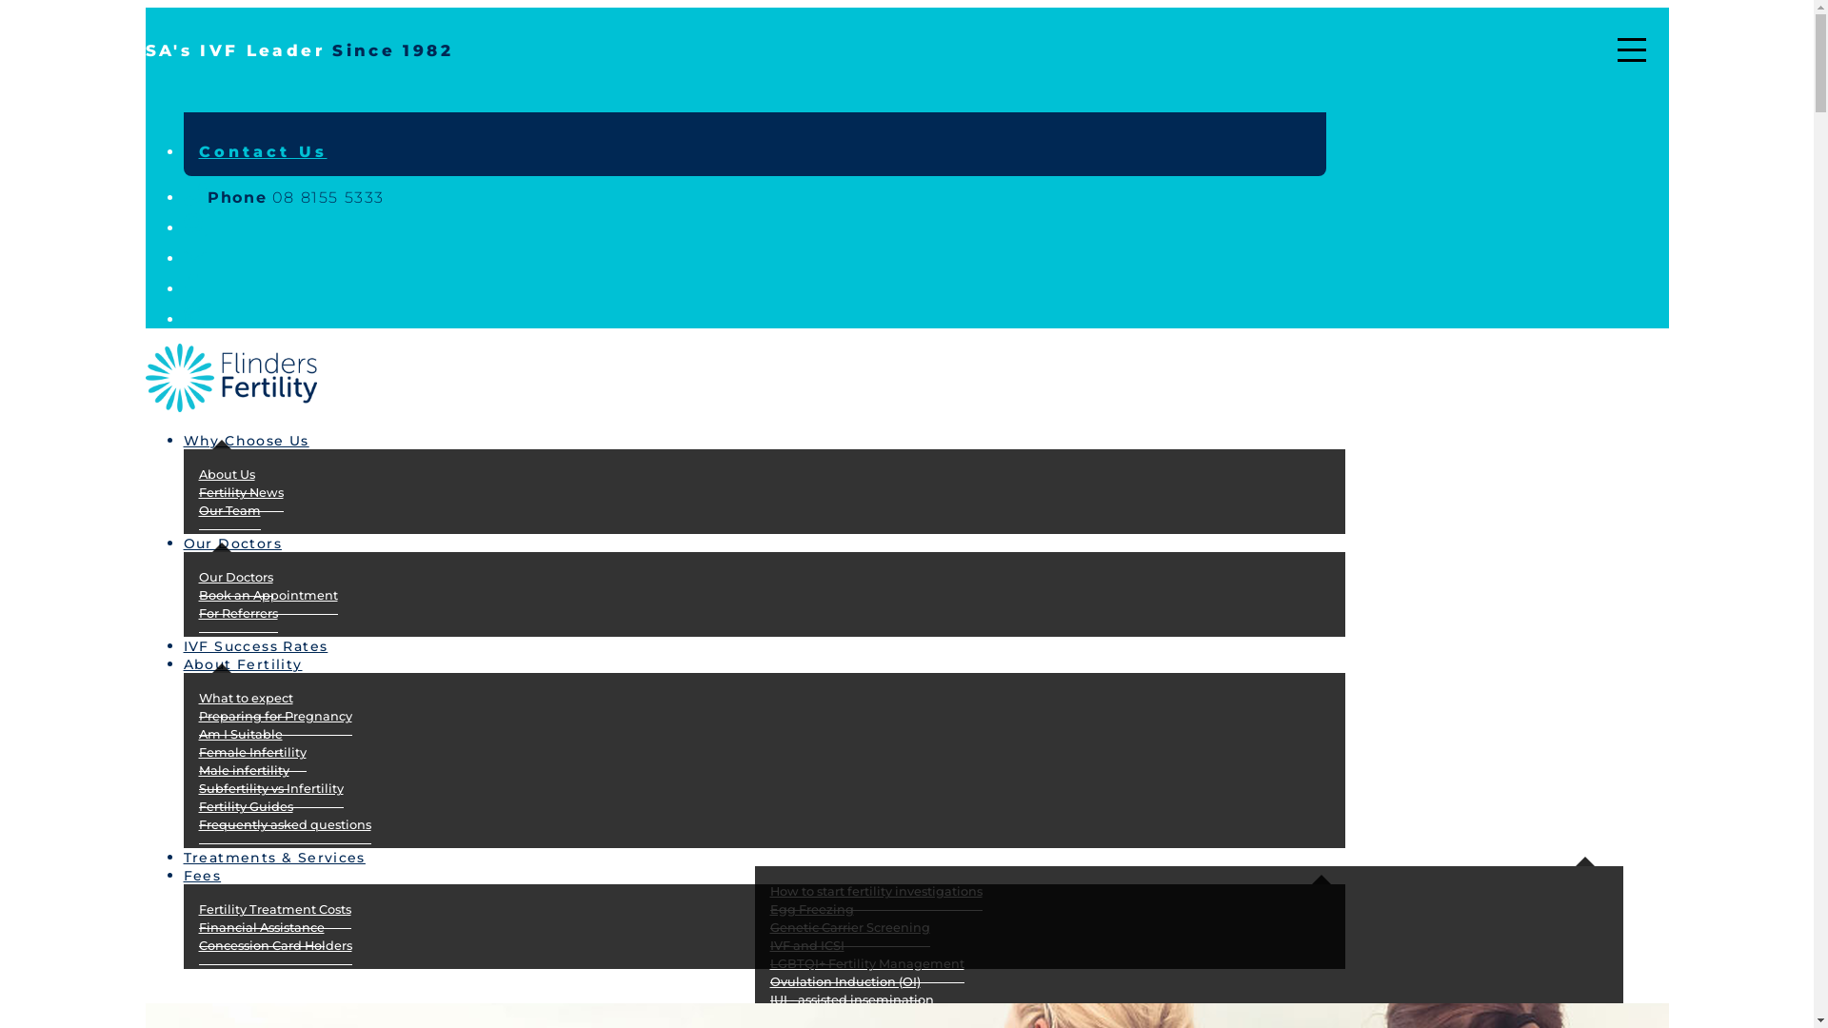  What do you see at coordinates (246, 699) in the screenshot?
I see `What to expect` at bounding box center [246, 699].